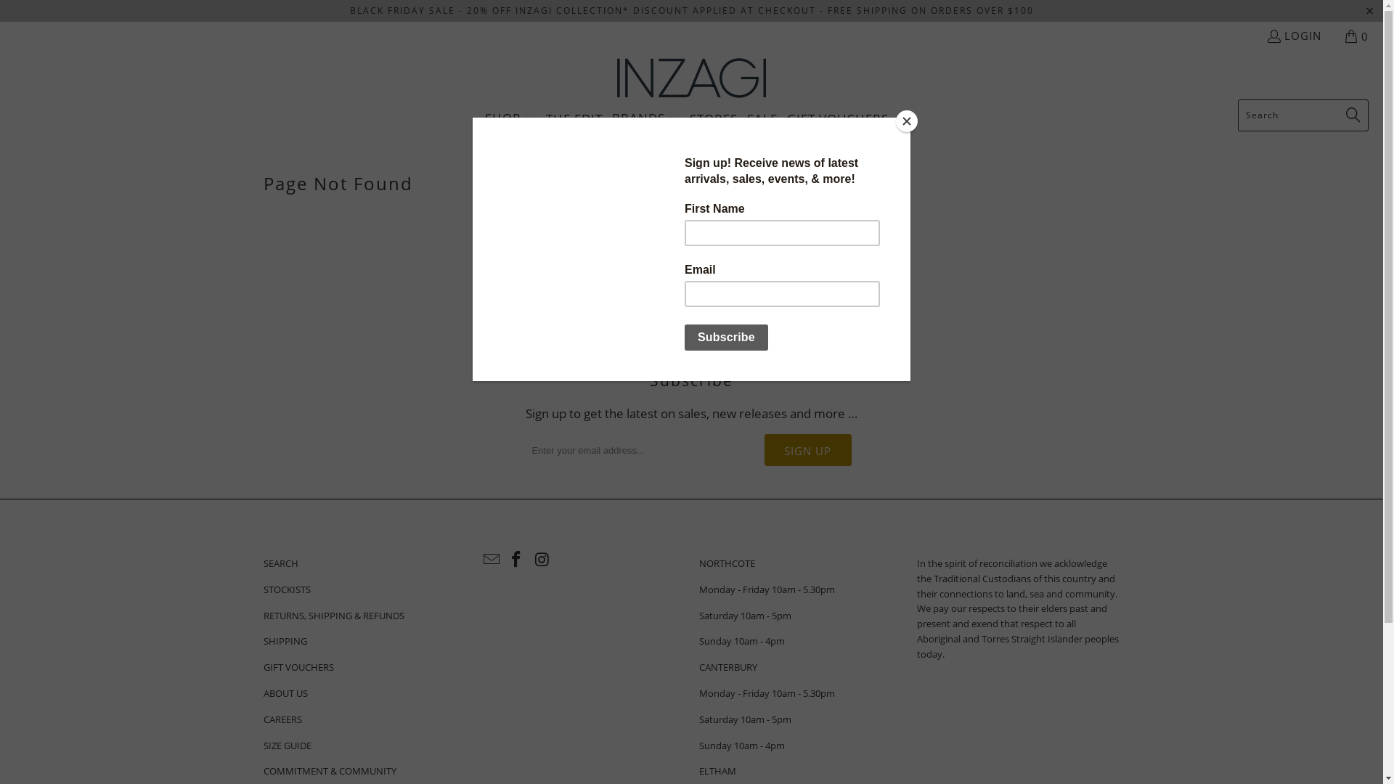 This screenshot has width=1394, height=784. What do you see at coordinates (282, 719) in the screenshot?
I see `CAREERS` at bounding box center [282, 719].